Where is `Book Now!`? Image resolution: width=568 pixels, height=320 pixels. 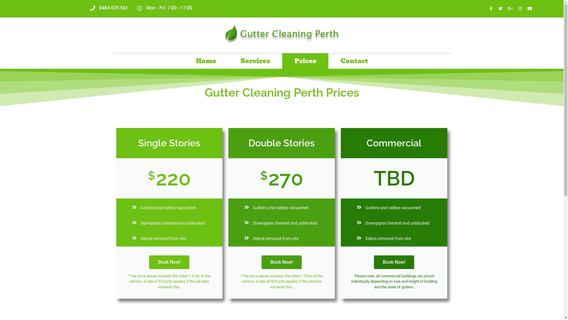
Book Now! is located at coordinates (282, 262).